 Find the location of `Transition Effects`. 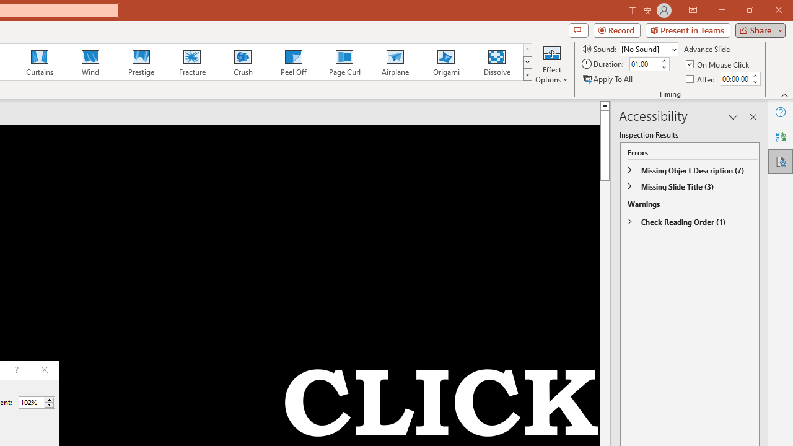

Transition Effects is located at coordinates (527, 74).